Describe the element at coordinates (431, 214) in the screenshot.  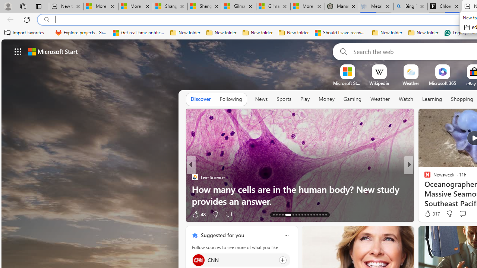
I see `317 Like` at that location.